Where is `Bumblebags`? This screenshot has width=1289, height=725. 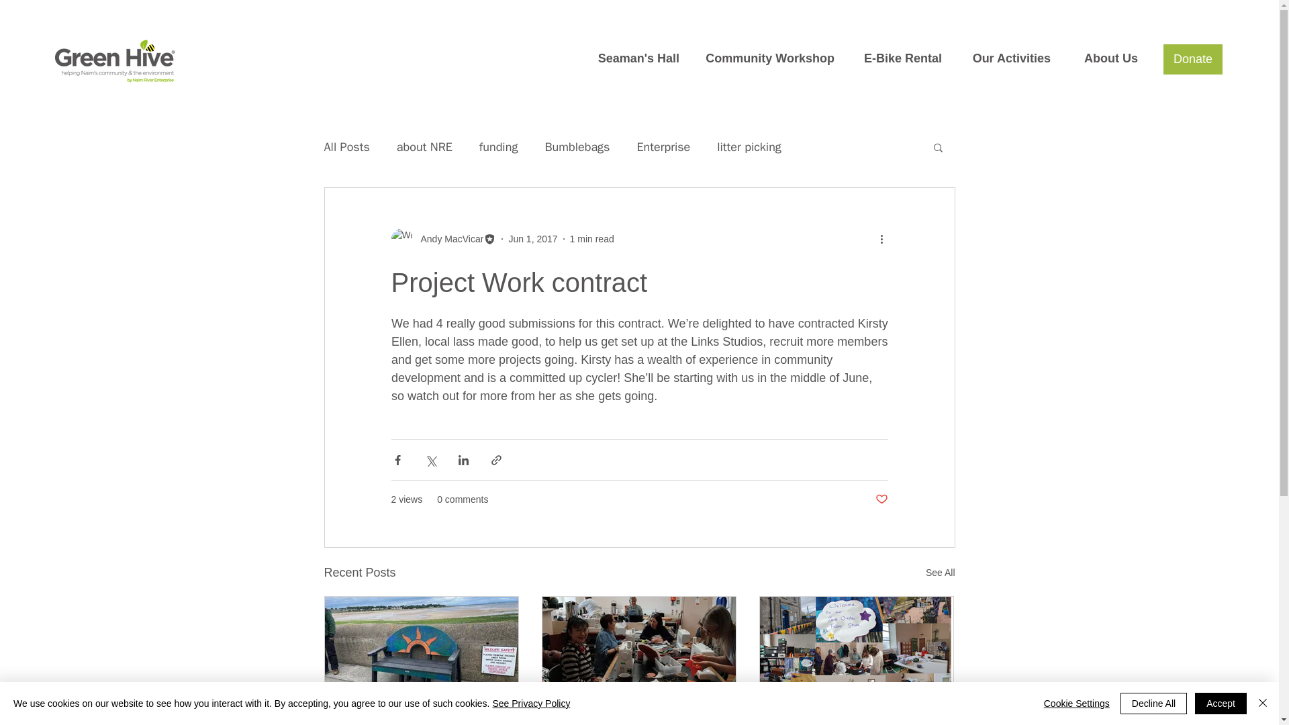
Bumblebags is located at coordinates (577, 147).